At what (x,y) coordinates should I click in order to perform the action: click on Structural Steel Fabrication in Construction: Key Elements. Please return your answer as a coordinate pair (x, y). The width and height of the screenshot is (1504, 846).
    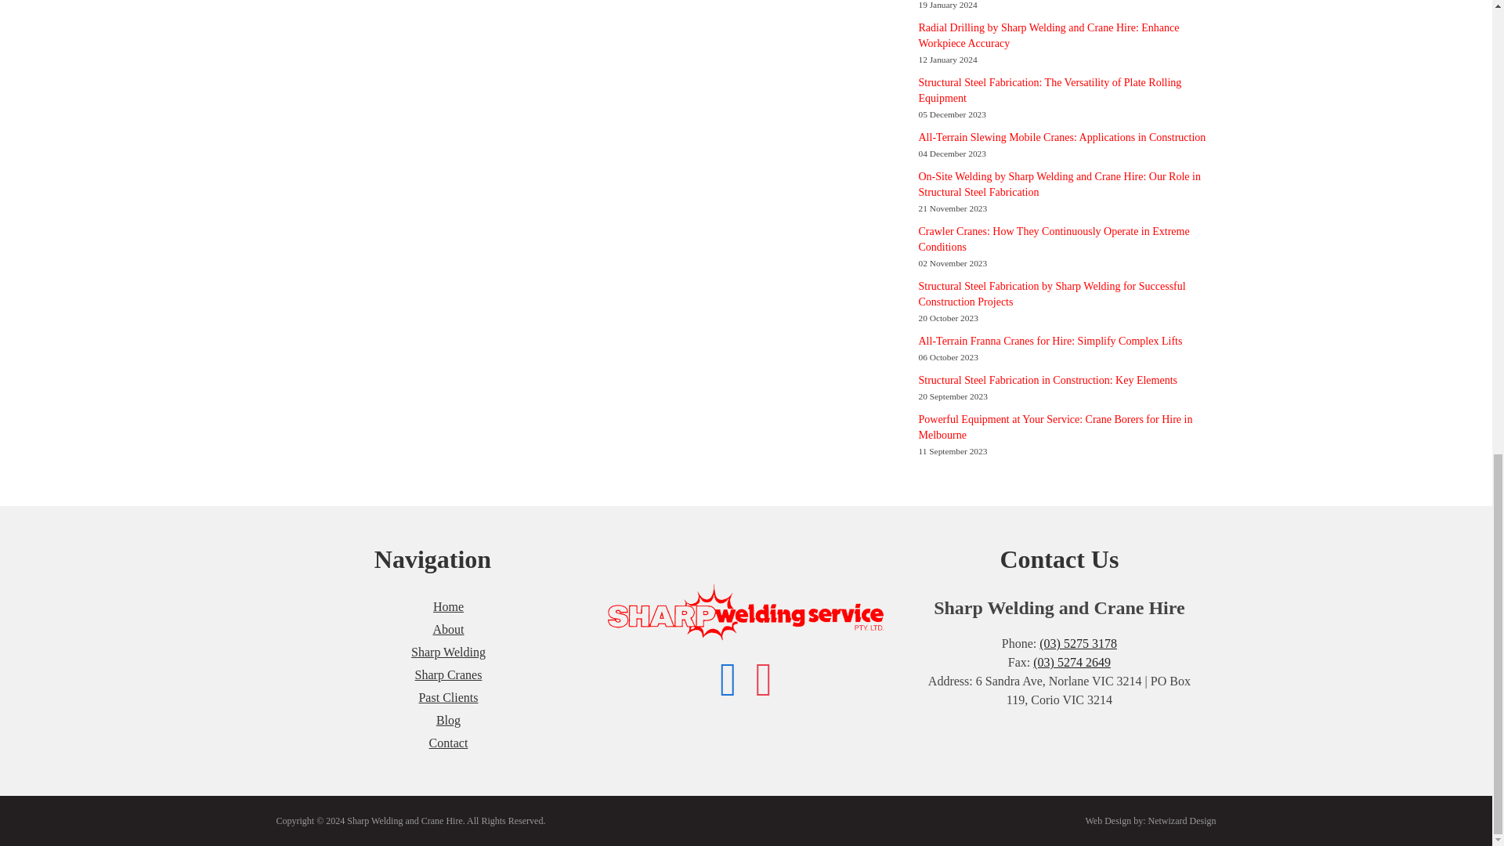
    Looking at the image, I should click on (1047, 380).